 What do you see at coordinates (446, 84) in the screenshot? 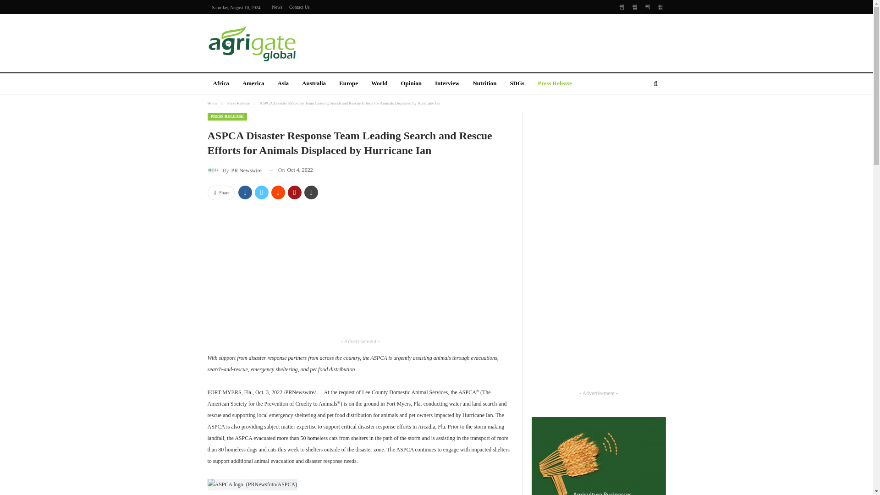
I see `Interview` at bounding box center [446, 84].